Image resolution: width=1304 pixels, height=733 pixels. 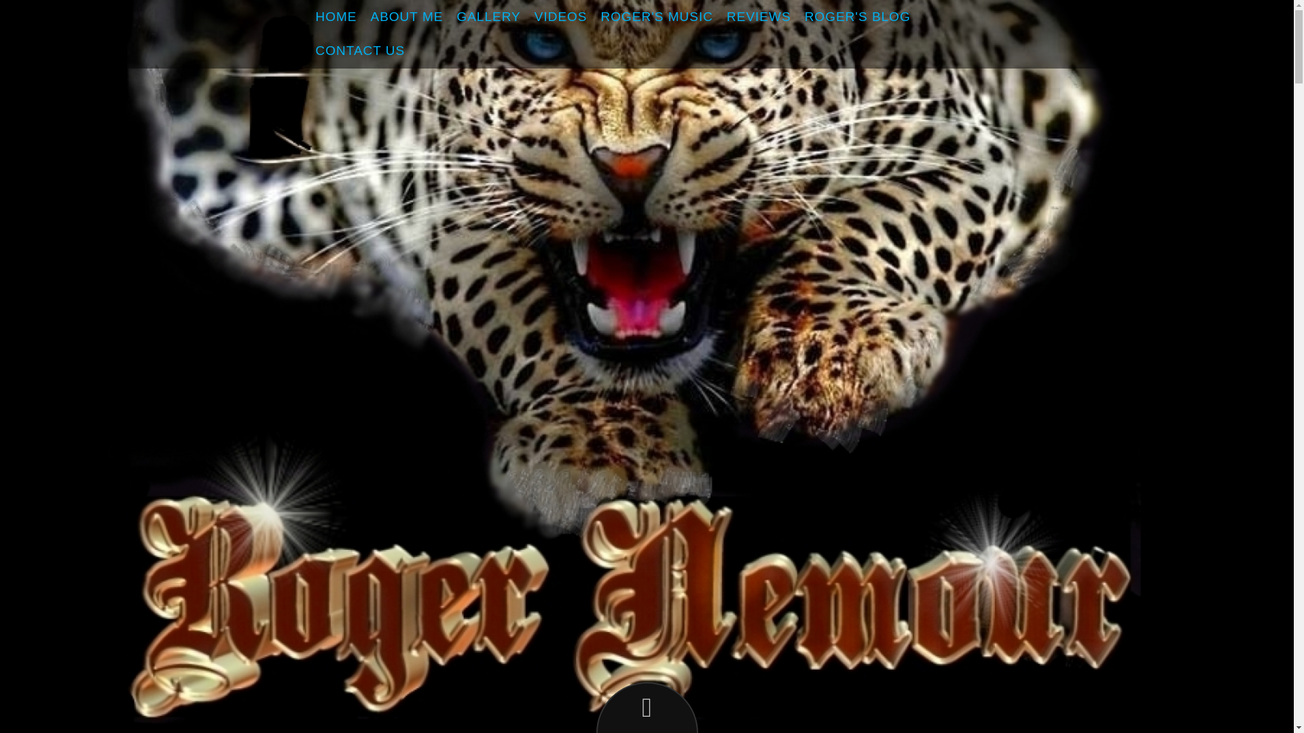 I want to click on REVIEWS, so click(x=759, y=16).